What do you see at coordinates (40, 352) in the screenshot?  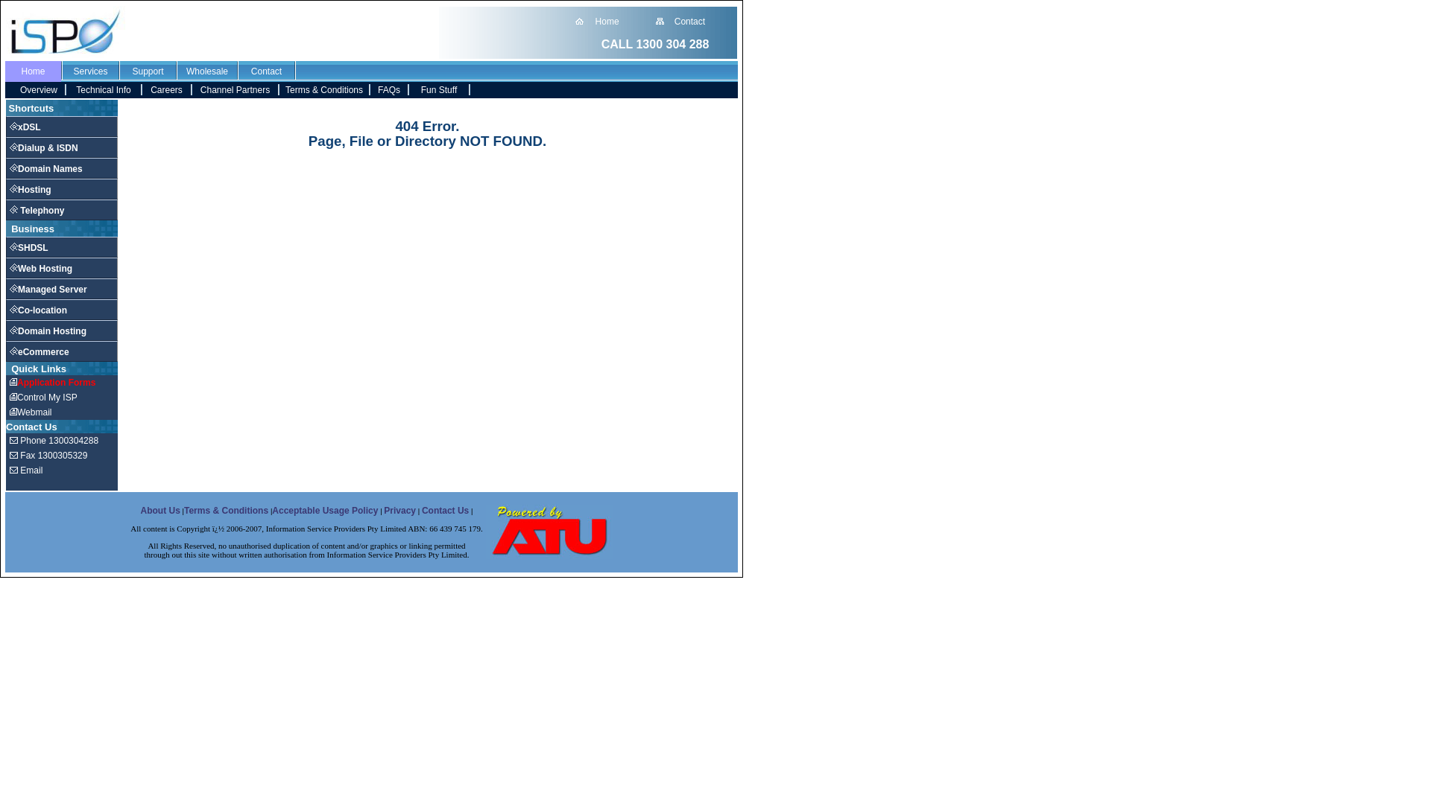 I see `eCommerce` at bounding box center [40, 352].